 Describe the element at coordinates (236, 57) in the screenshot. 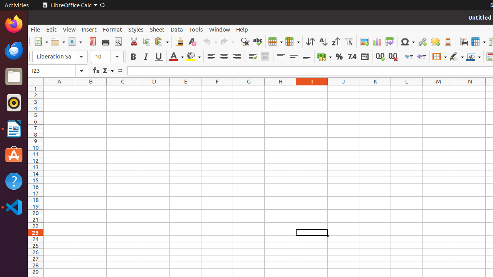

I see `Align Right` at that location.